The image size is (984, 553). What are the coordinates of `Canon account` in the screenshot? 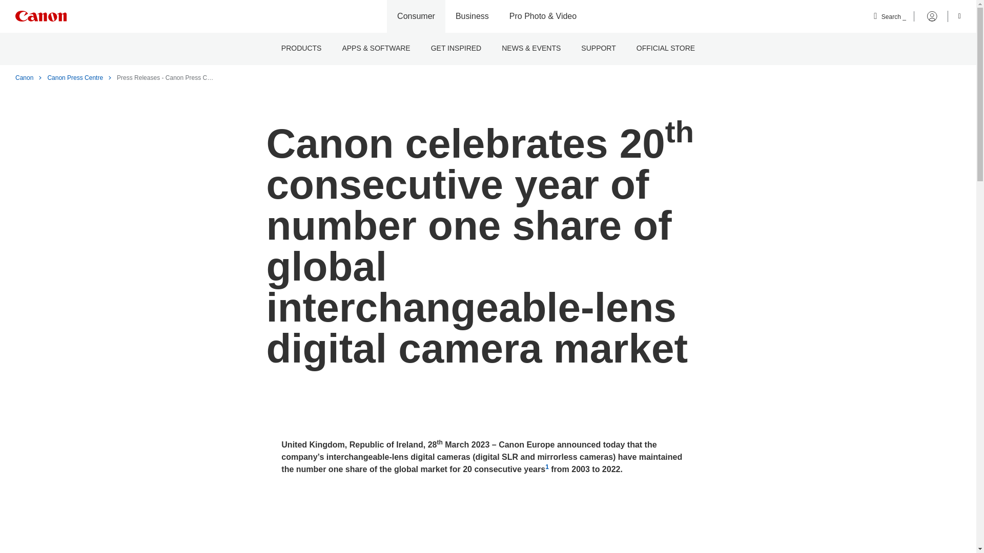 It's located at (926, 16).